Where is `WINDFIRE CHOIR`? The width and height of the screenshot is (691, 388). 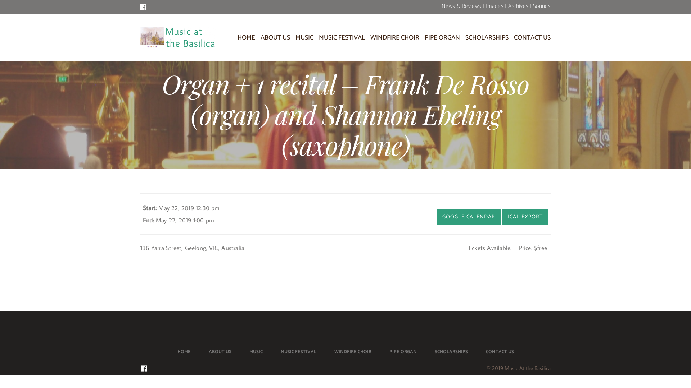
WINDFIRE CHOIR is located at coordinates (353, 352).